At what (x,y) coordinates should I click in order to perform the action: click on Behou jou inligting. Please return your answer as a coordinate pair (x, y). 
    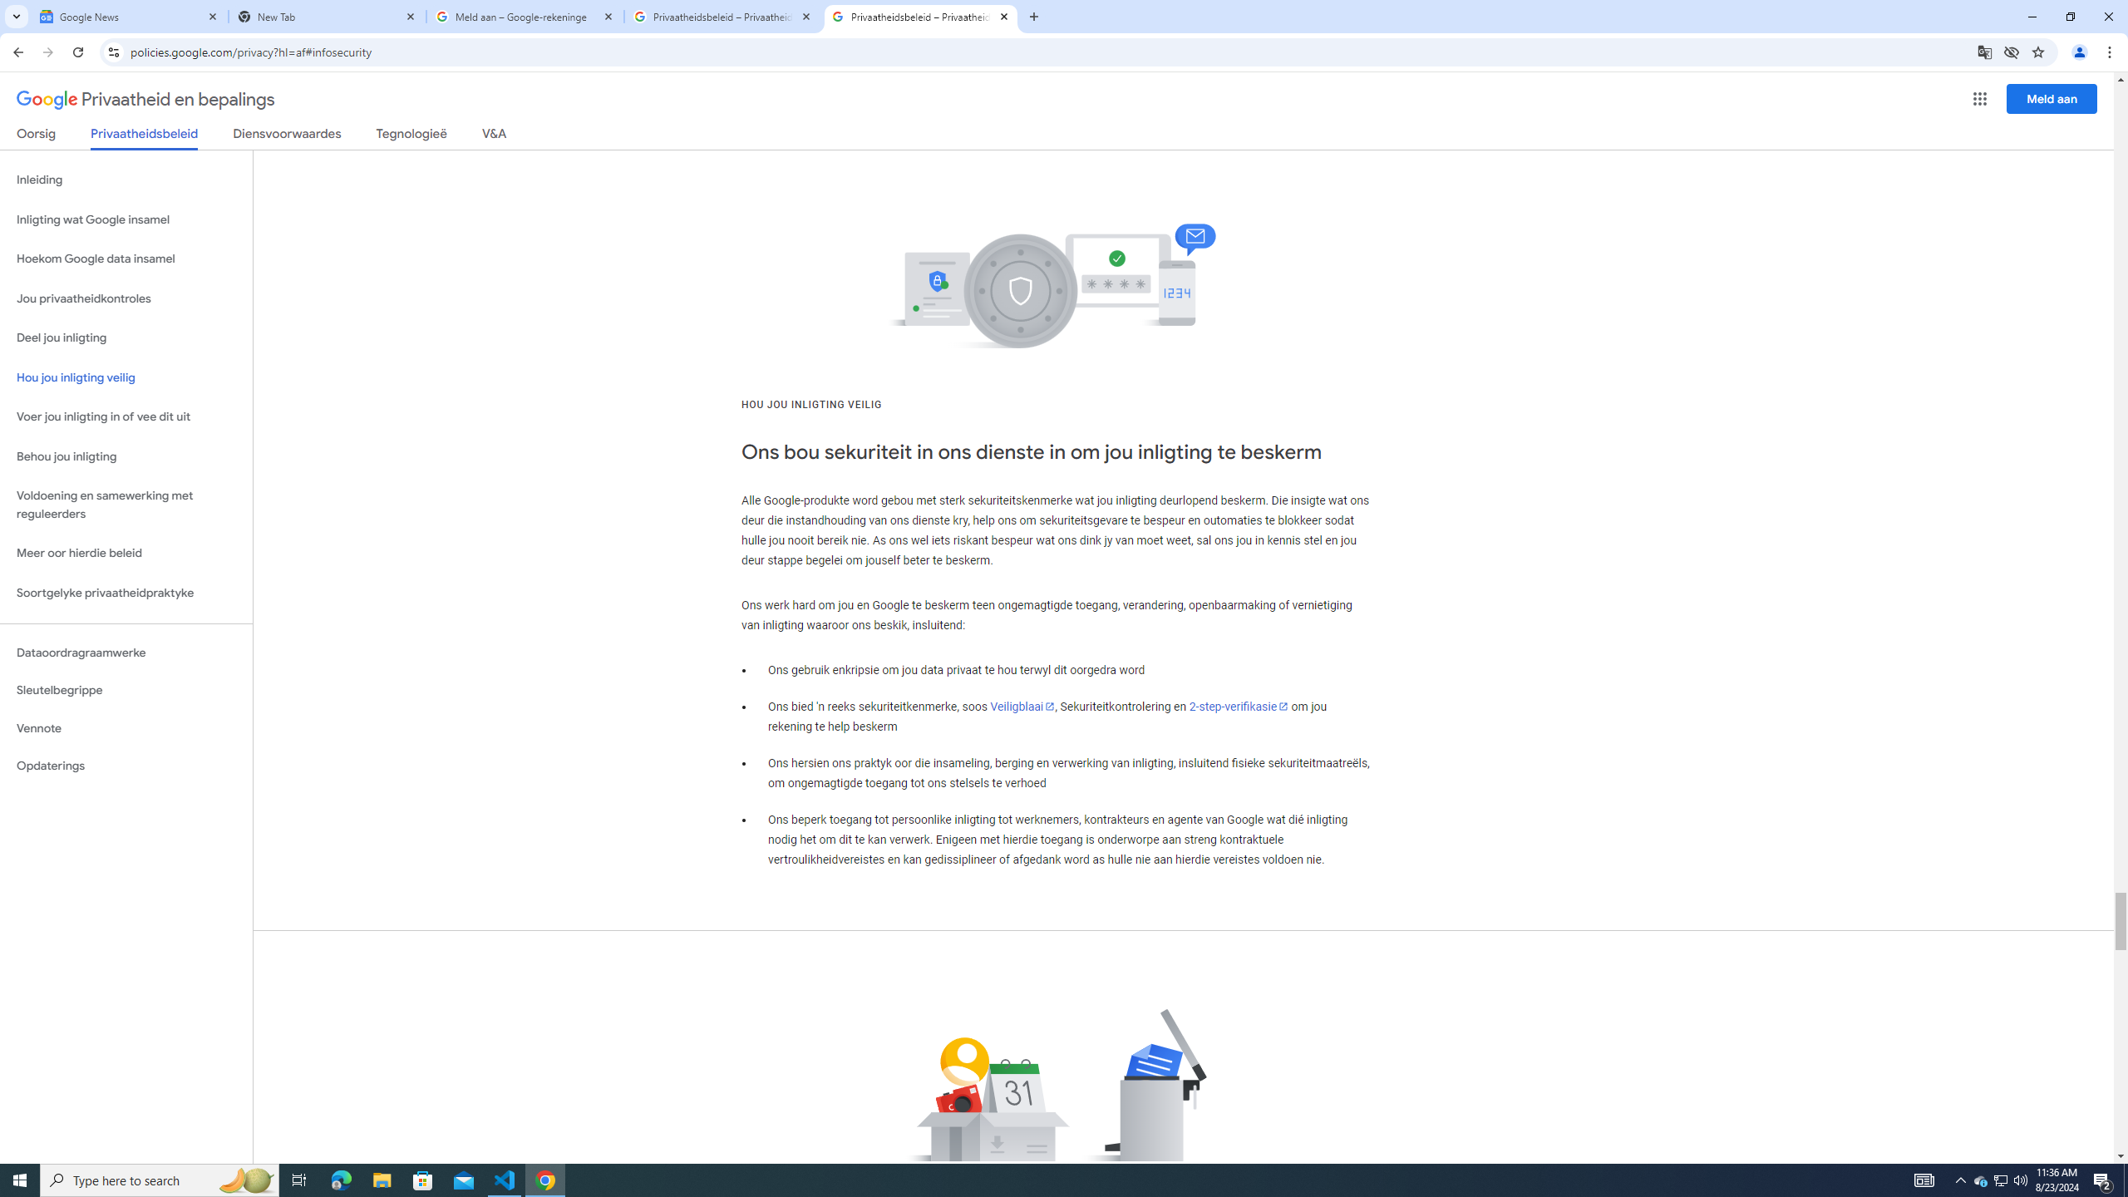
    Looking at the image, I should click on (126, 457).